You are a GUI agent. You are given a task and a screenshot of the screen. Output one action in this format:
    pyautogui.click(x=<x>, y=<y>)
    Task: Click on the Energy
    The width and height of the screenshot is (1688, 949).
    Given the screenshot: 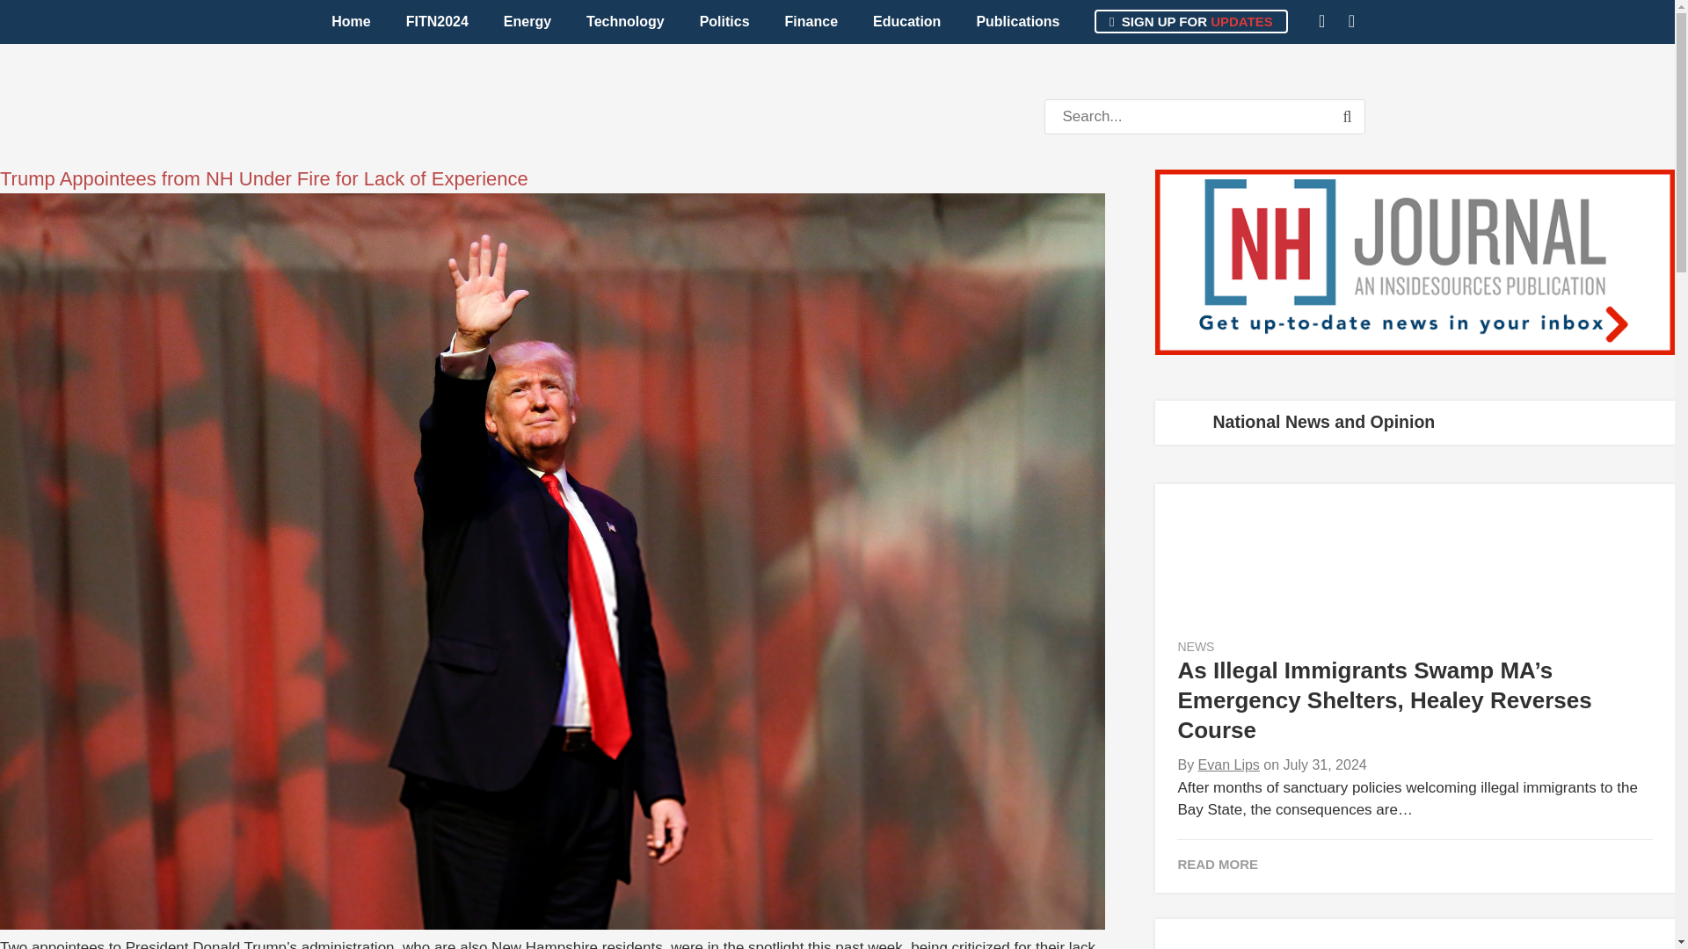 What is the action you would take?
    pyautogui.click(x=527, y=21)
    